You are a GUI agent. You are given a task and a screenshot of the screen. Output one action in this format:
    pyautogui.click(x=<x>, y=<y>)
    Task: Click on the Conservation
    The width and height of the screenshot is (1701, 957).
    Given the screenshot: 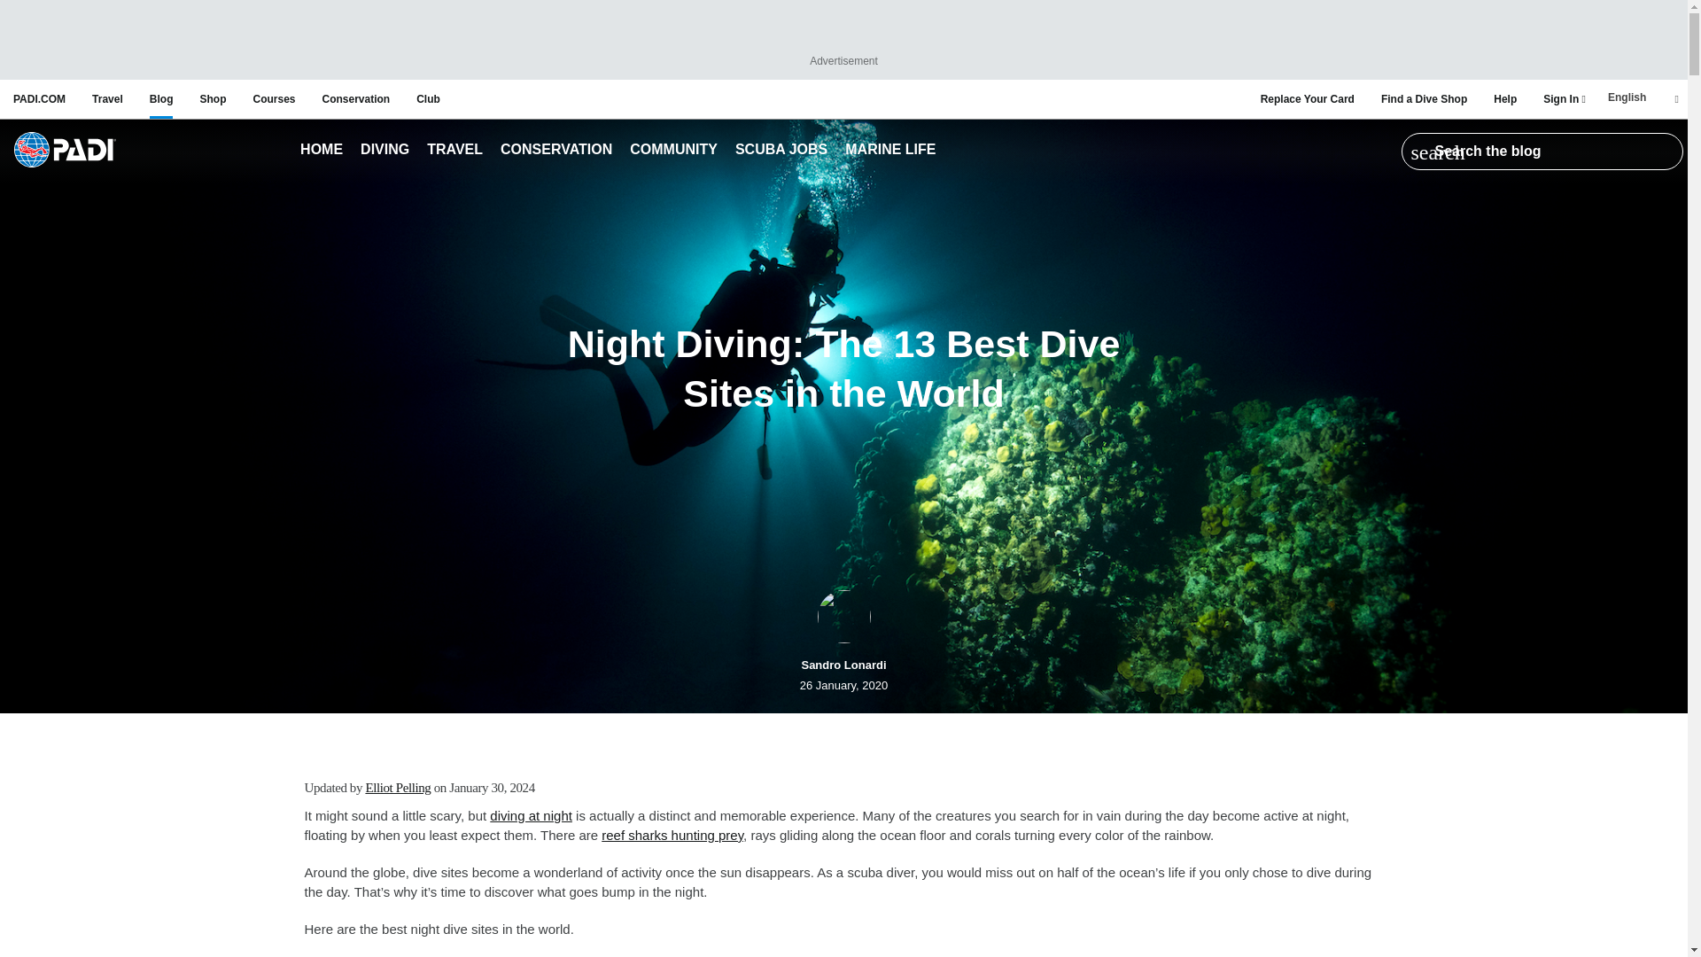 What is the action you would take?
    pyautogui.click(x=356, y=98)
    